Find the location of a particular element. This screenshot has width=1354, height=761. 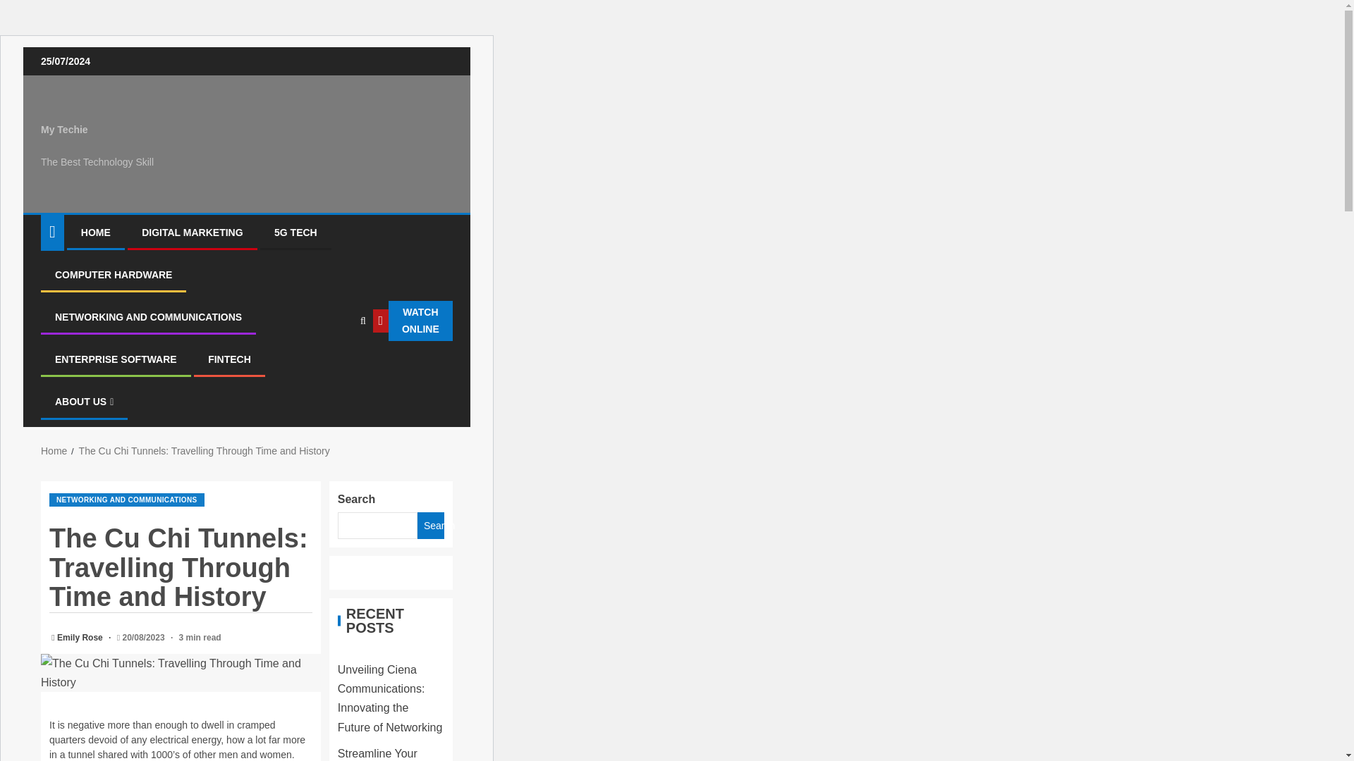

Home is located at coordinates (54, 451).